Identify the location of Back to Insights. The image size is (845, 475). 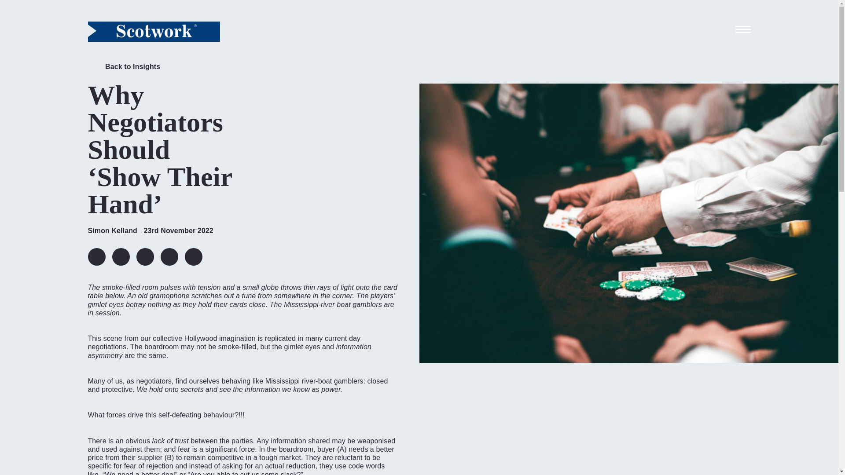
(124, 68).